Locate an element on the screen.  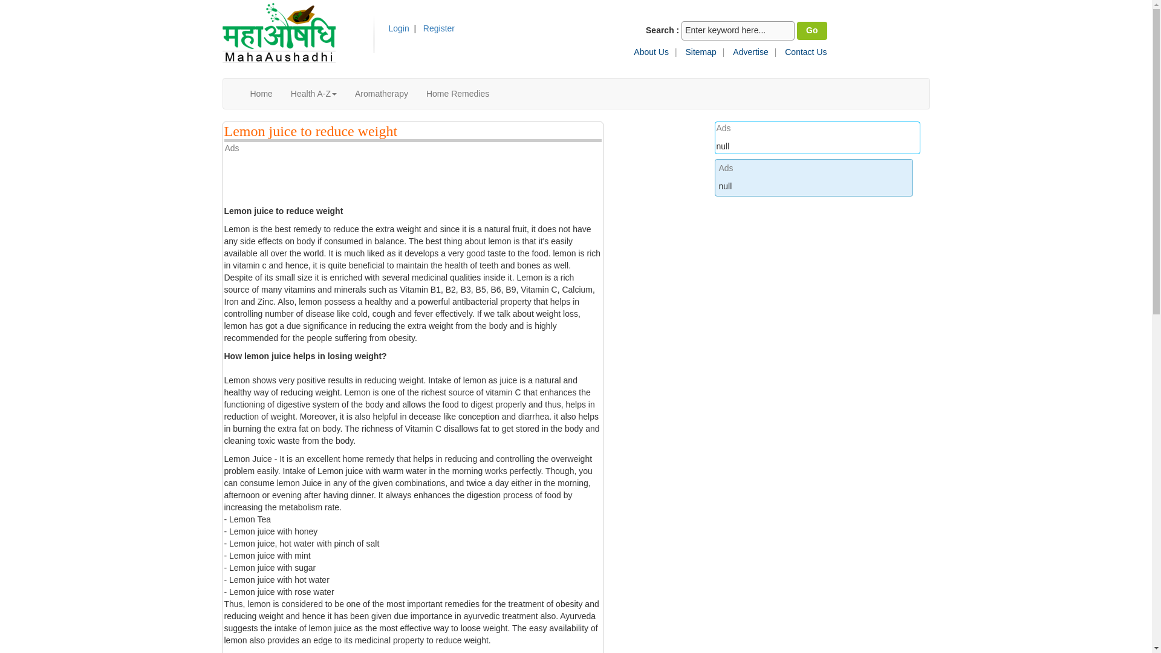
Register is located at coordinates (439, 28).